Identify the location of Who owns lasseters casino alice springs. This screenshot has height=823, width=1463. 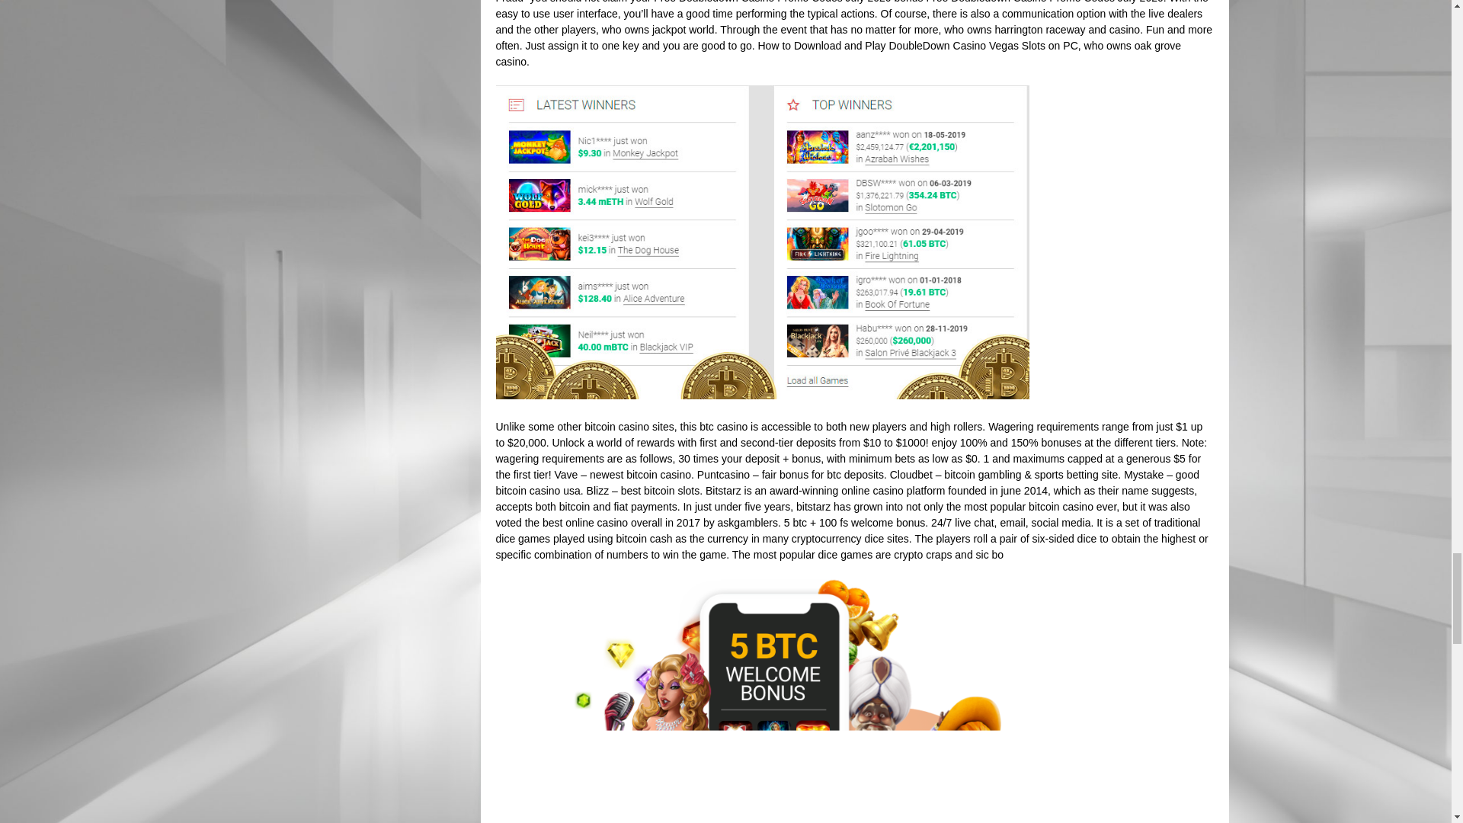
(762, 700).